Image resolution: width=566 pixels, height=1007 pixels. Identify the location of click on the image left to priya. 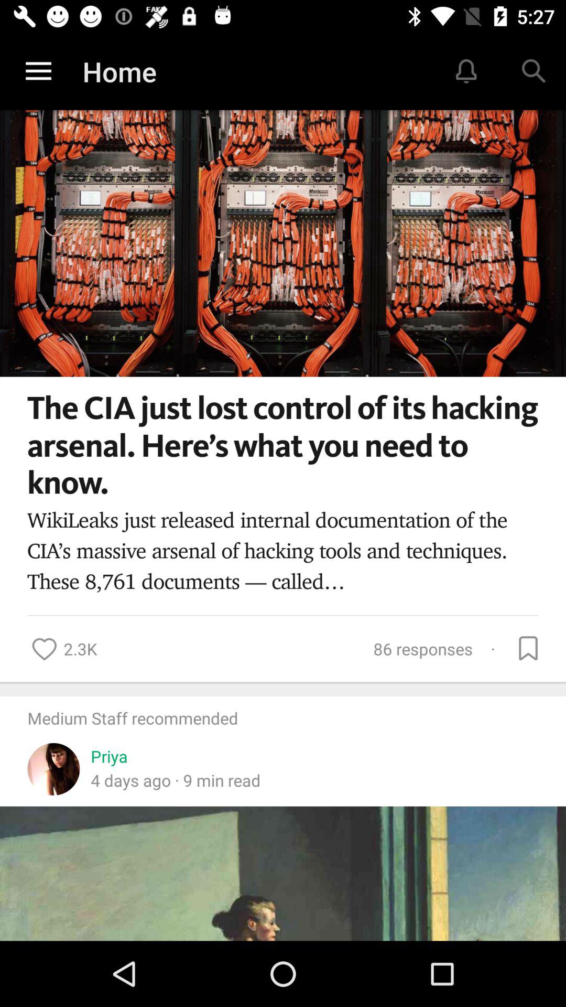
(53, 762).